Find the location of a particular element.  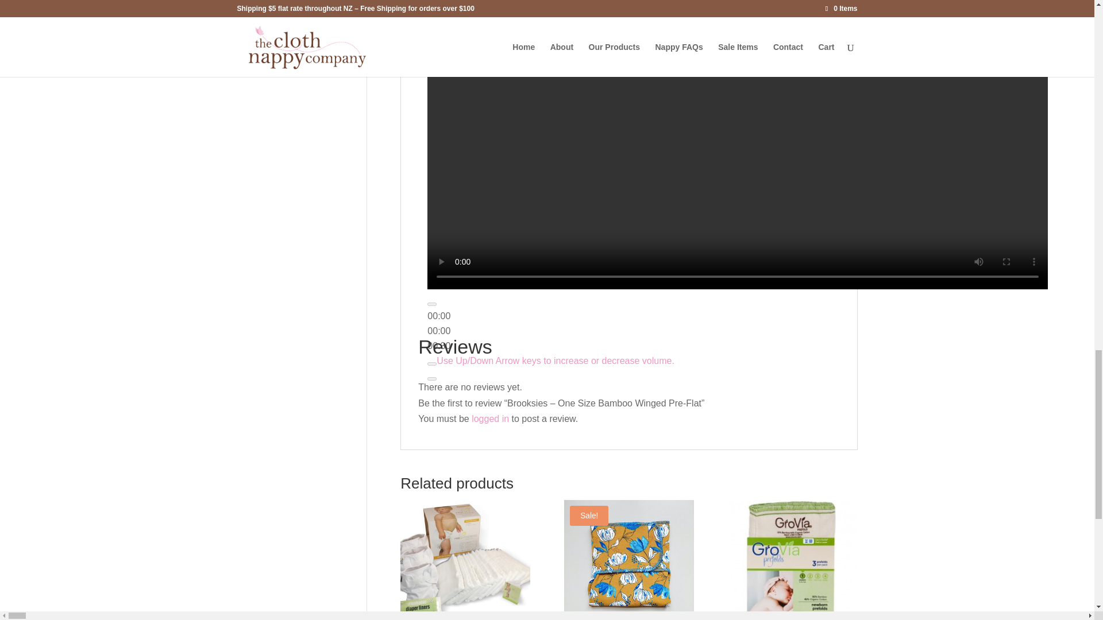

Mute is located at coordinates (432, 364).